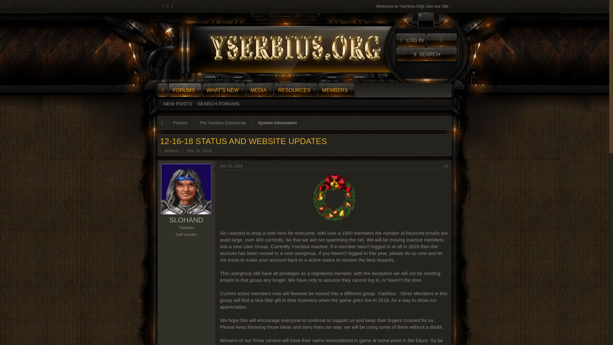 Image resolution: width=613 pixels, height=345 pixels. What do you see at coordinates (182, 90) in the screenshot?
I see `RESOURCES` at bounding box center [182, 90].